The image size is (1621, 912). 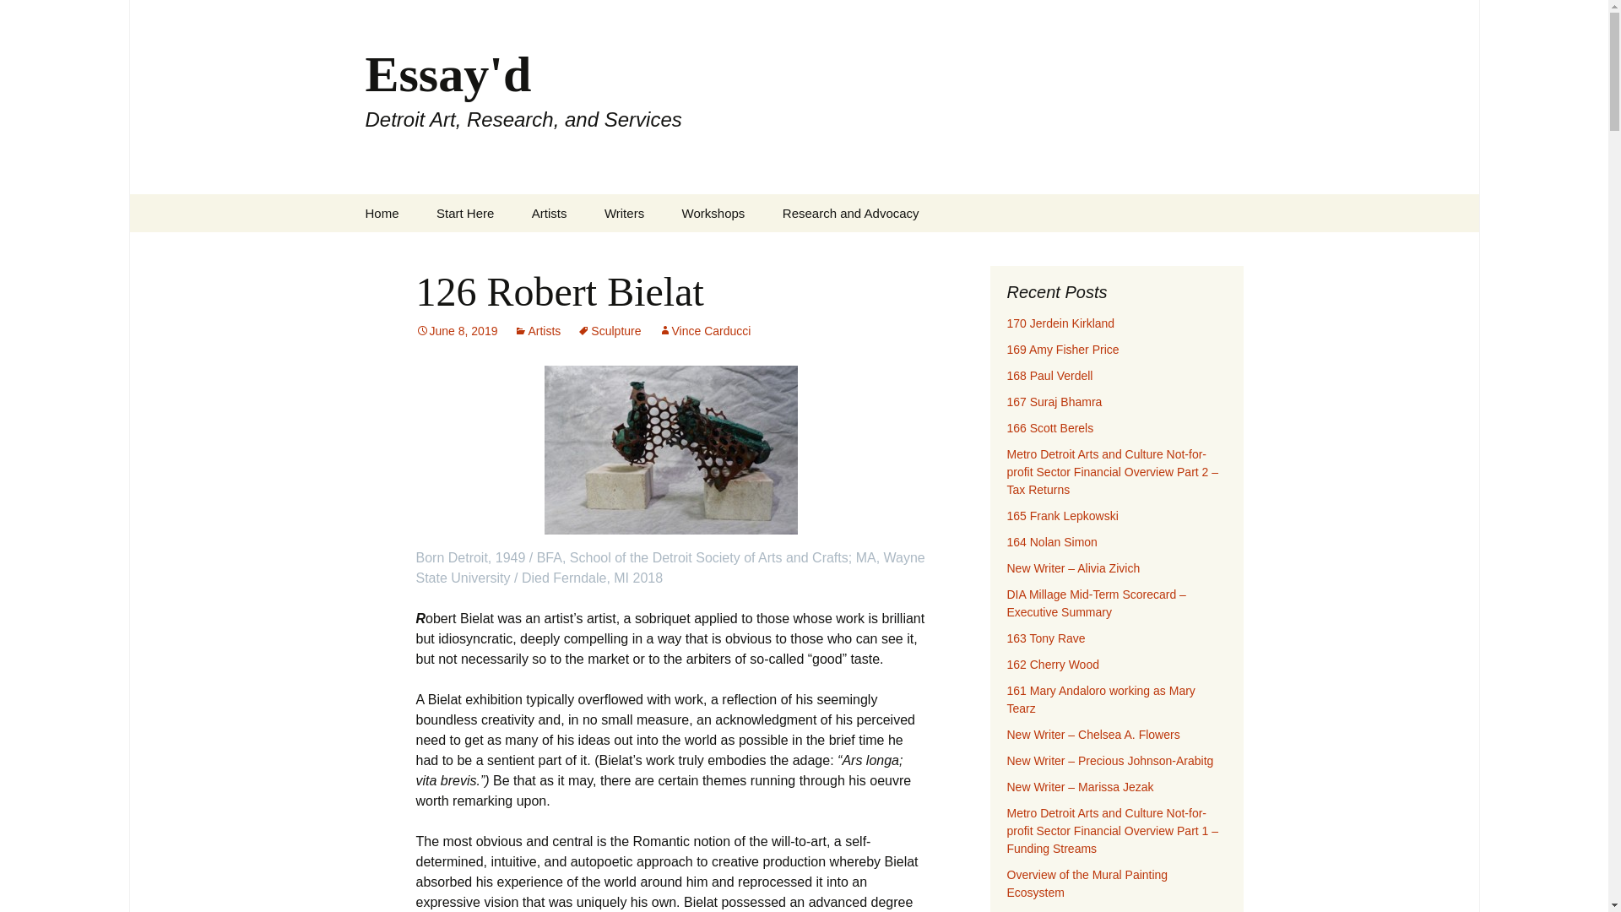 I want to click on Skip to content, so click(x=750, y=251).